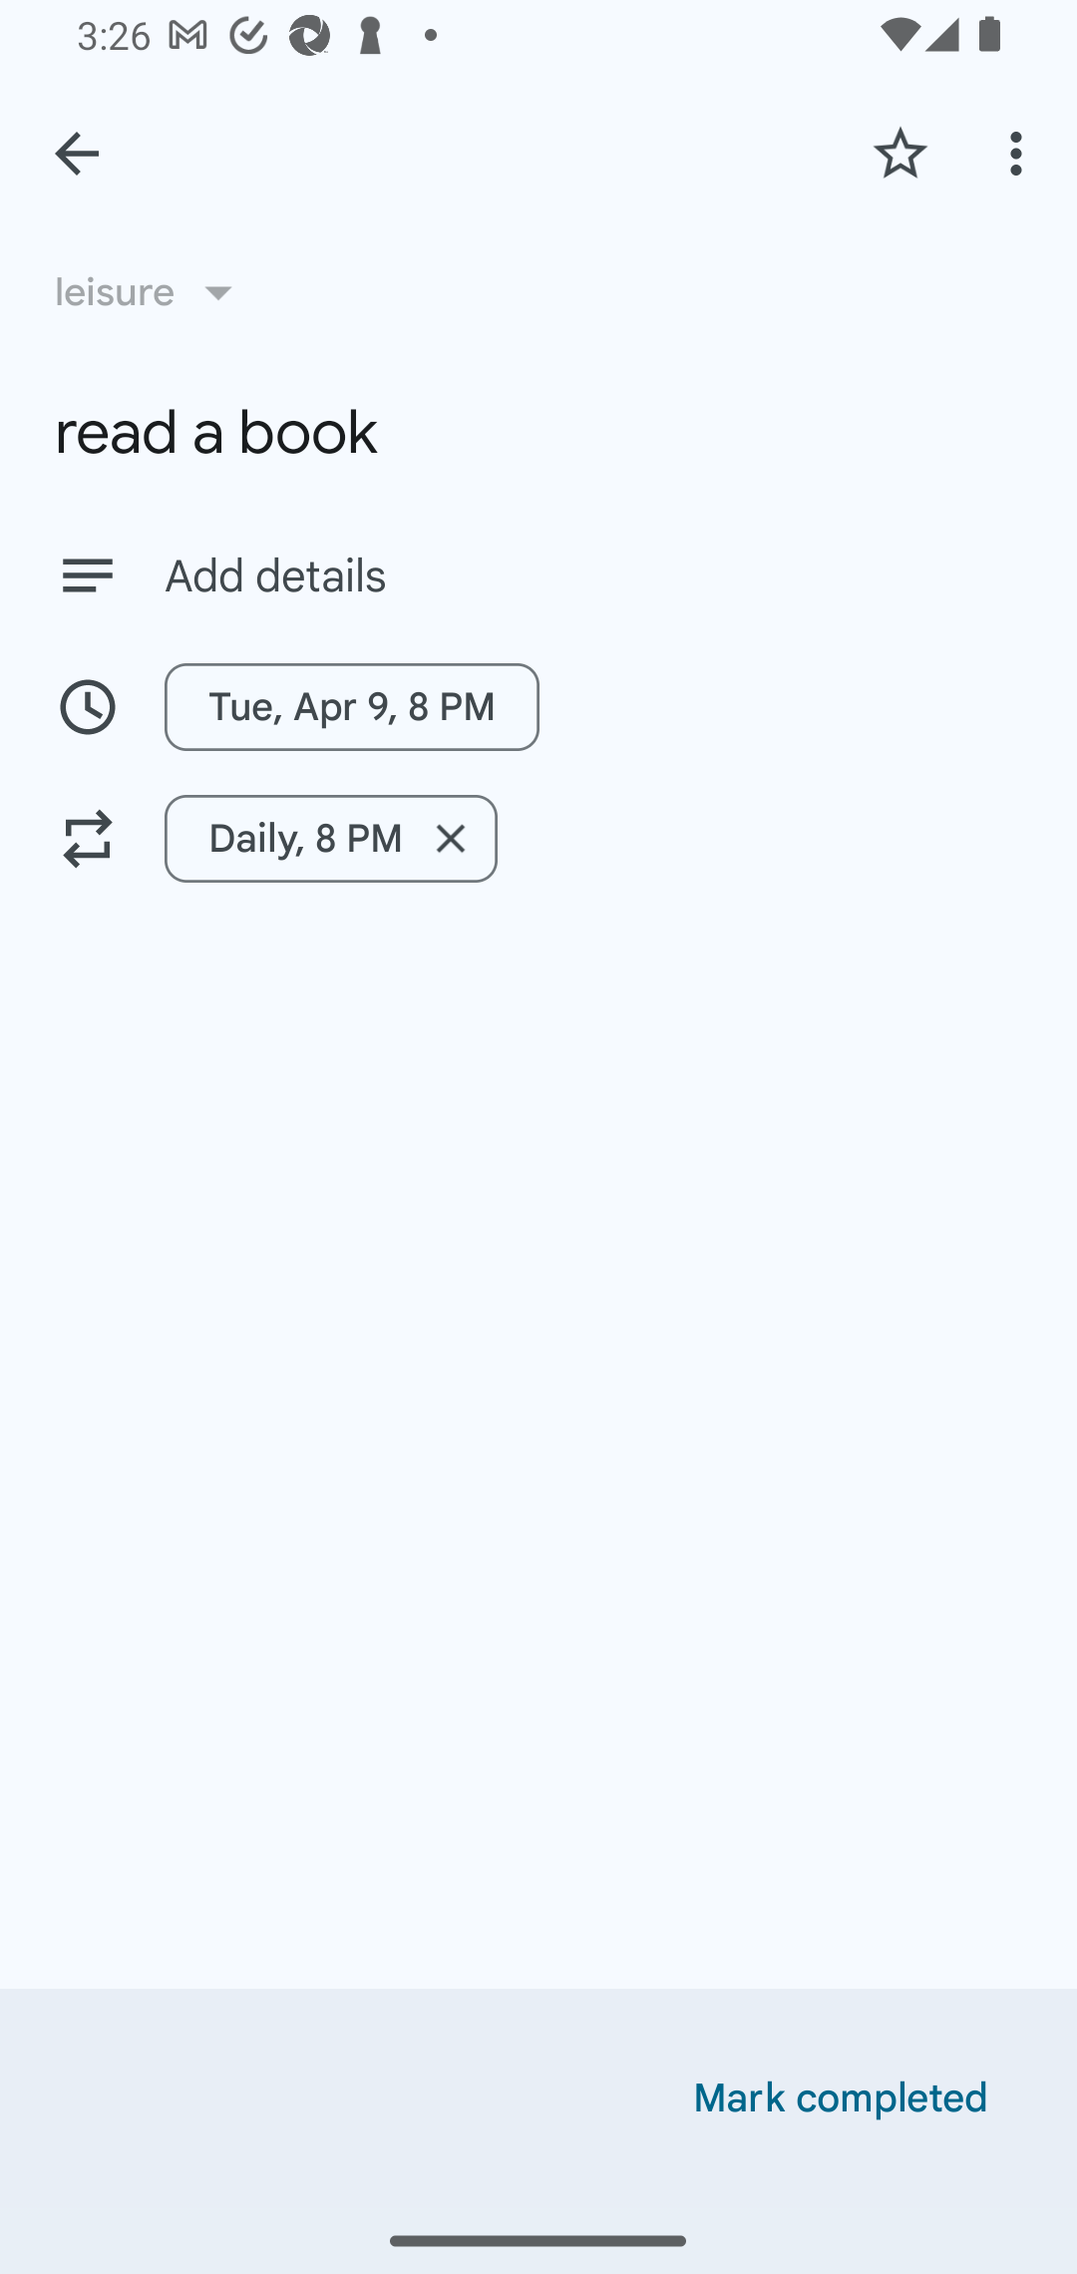 The width and height of the screenshot is (1077, 2274). Describe the element at coordinates (538, 433) in the screenshot. I see `read a book` at that location.